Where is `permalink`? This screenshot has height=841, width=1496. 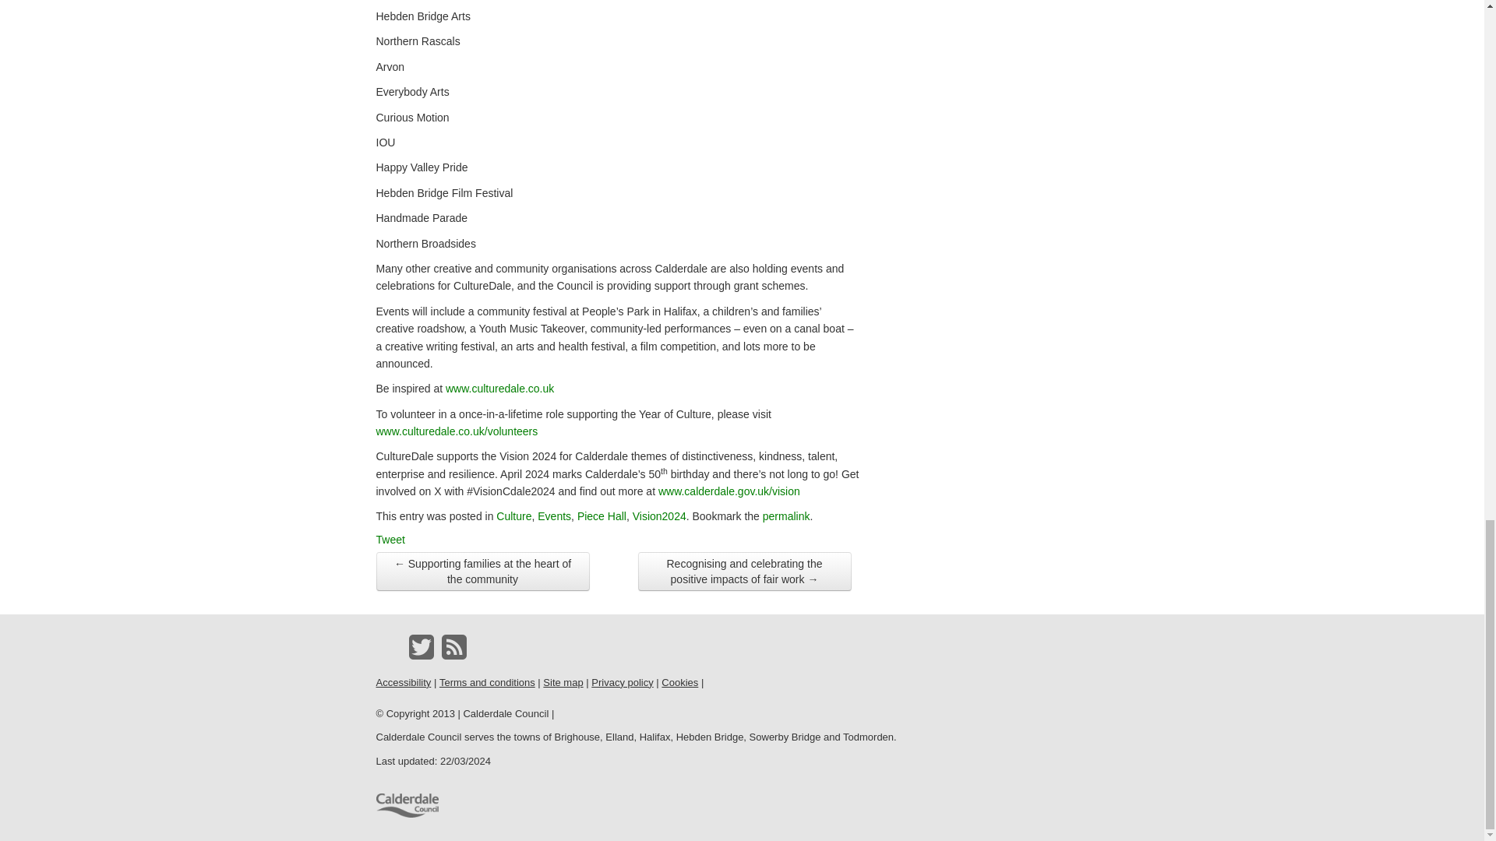 permalink is located at coordinates (787, 516).